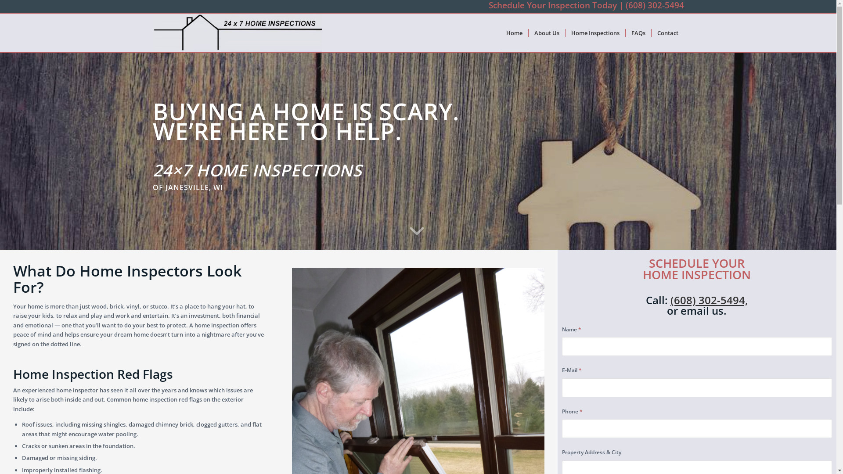  I want to click on About Us, so click(546, 33).